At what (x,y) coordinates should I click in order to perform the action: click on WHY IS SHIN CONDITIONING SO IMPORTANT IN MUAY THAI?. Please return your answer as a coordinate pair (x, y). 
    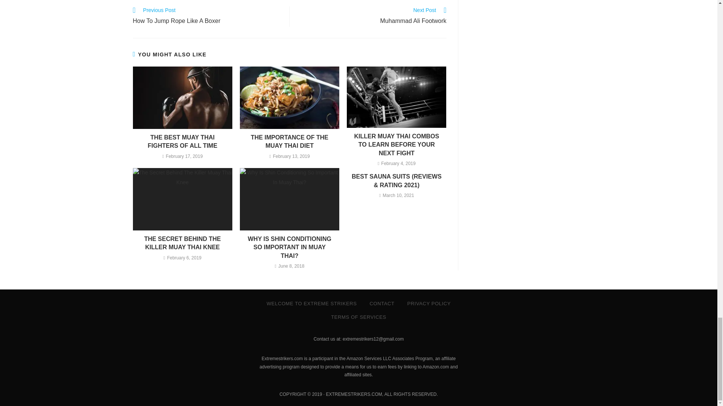
    Looking at the image, I should click on (182, 142).